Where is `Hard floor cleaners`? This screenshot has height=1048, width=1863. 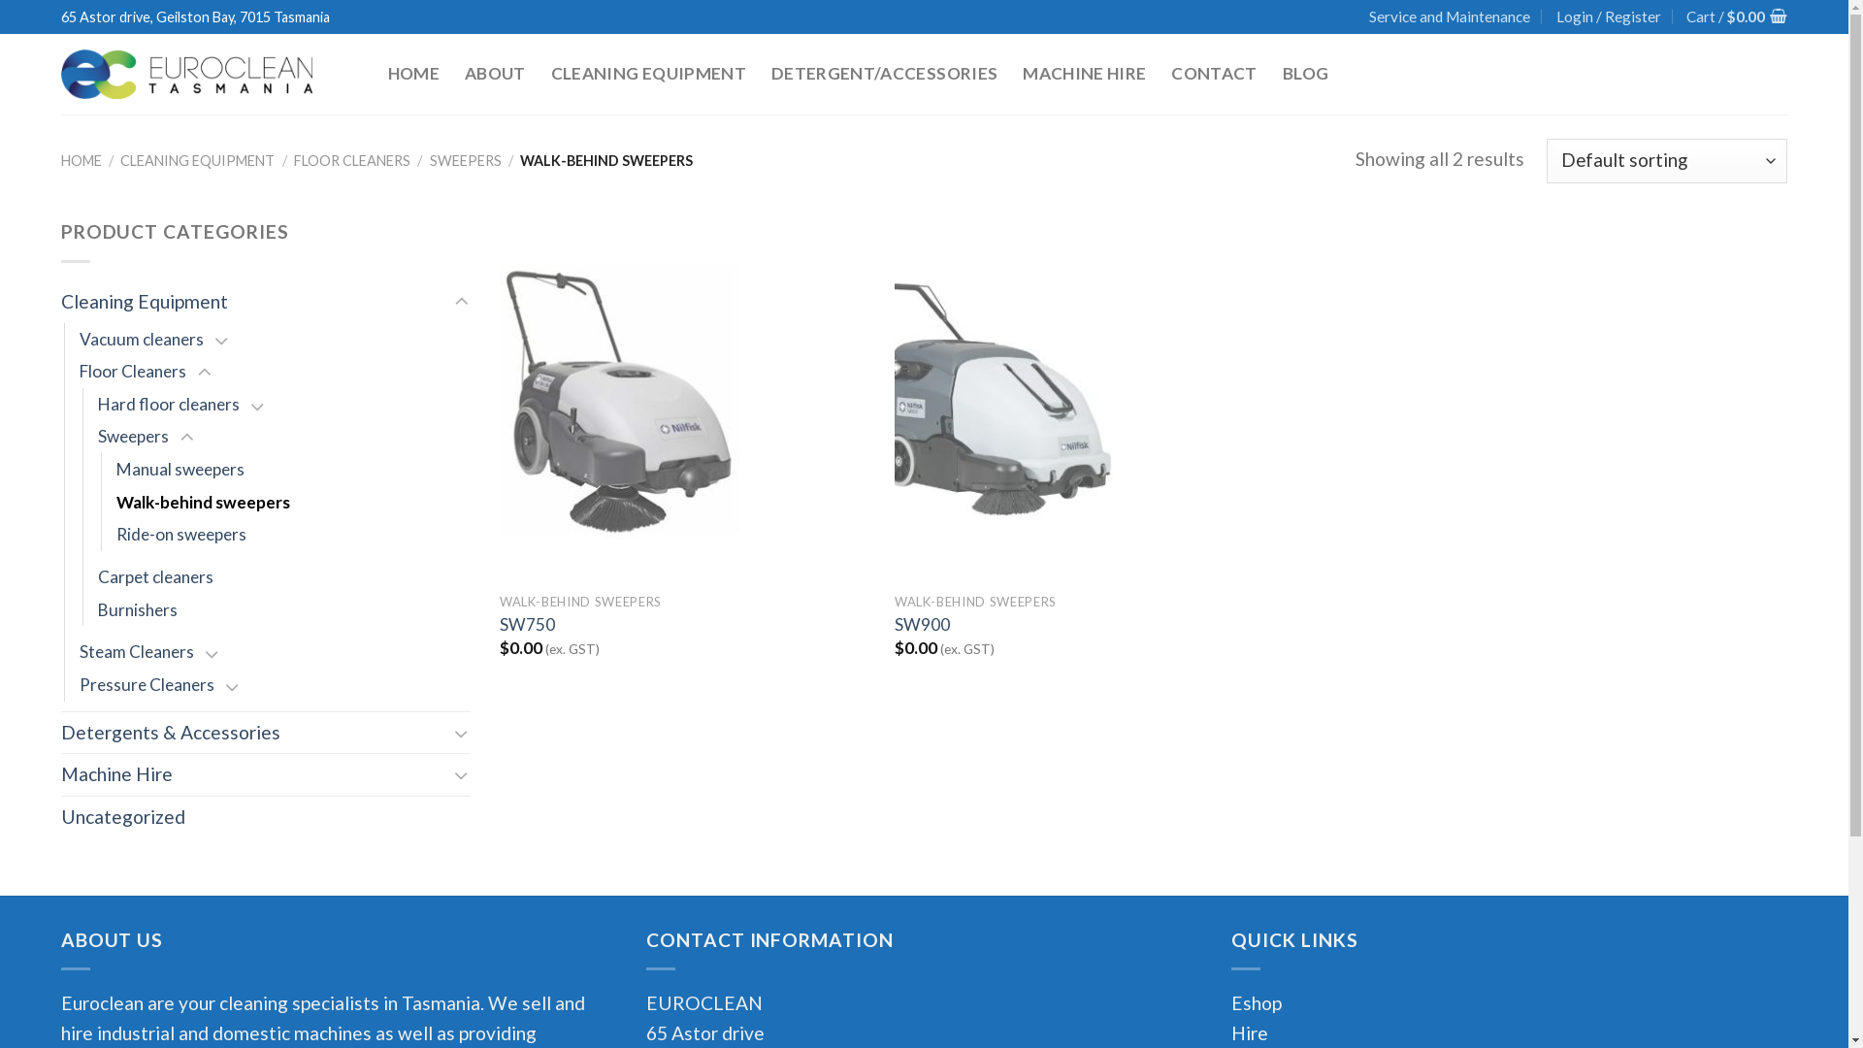 Hard floor cleaners is located at coordinates (169, 405).